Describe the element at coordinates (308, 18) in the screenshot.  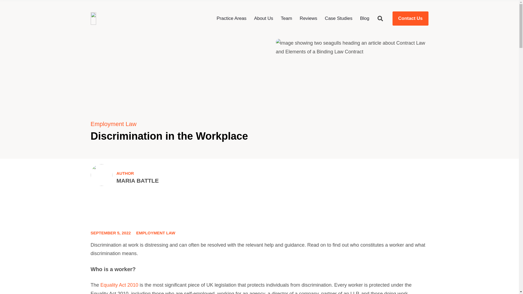
I see `Reviews` at that location.